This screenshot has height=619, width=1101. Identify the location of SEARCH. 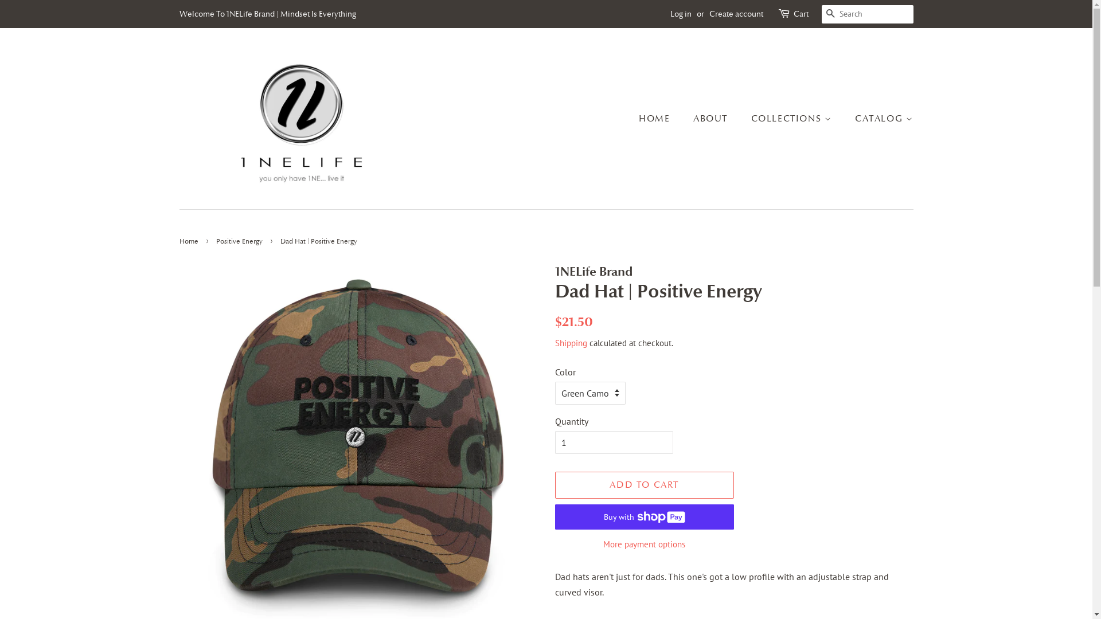
(830, 15).